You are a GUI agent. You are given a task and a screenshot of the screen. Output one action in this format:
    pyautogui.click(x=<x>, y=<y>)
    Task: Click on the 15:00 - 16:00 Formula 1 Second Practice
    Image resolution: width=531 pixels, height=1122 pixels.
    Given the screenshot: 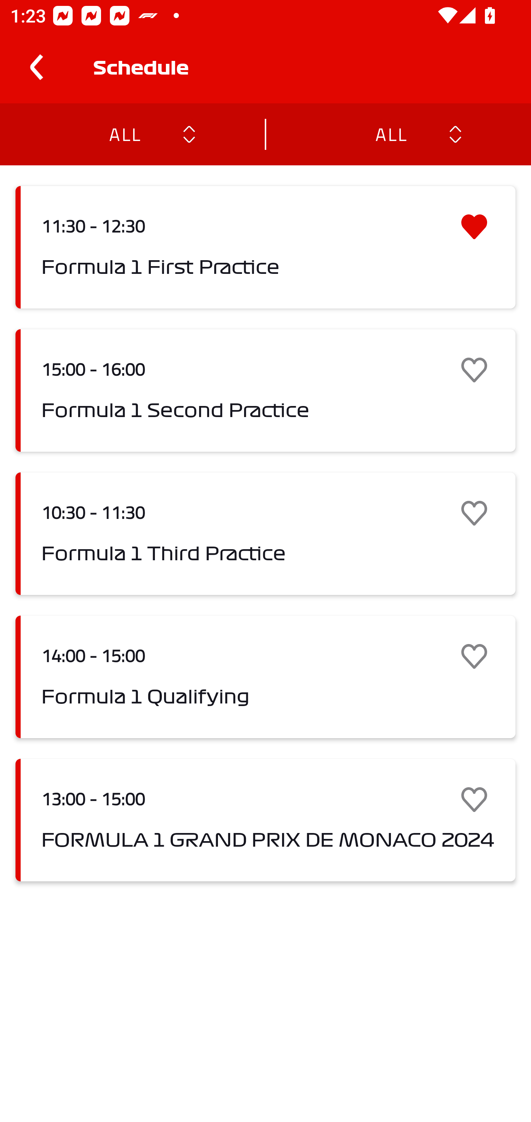 What is the action you would take?
    pyautogui.click(x=265, y=390)
    